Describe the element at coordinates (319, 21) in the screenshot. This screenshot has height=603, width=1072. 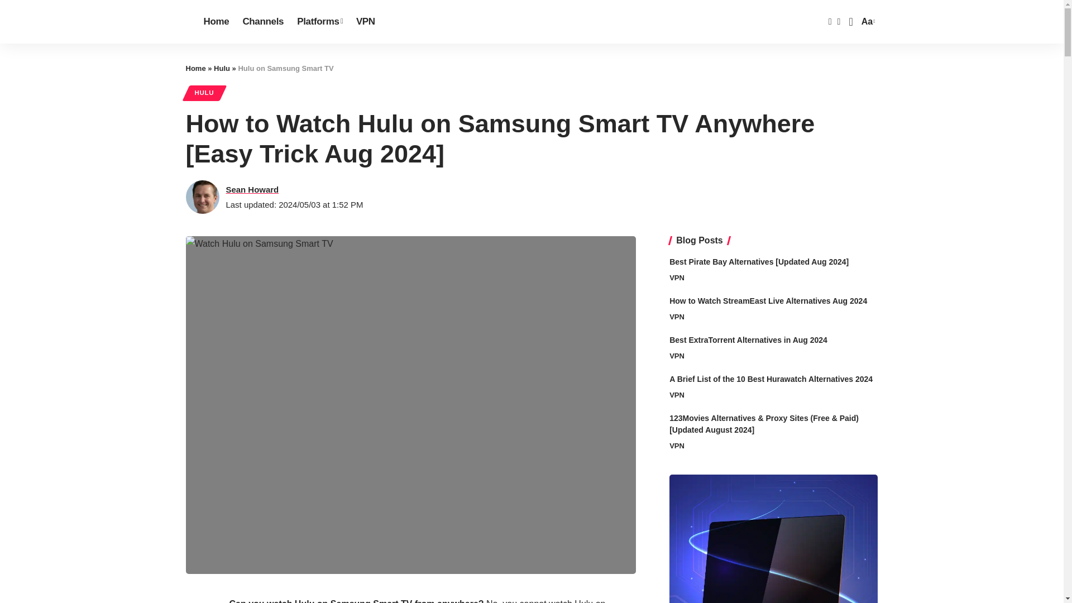
I see `Home` at that location.